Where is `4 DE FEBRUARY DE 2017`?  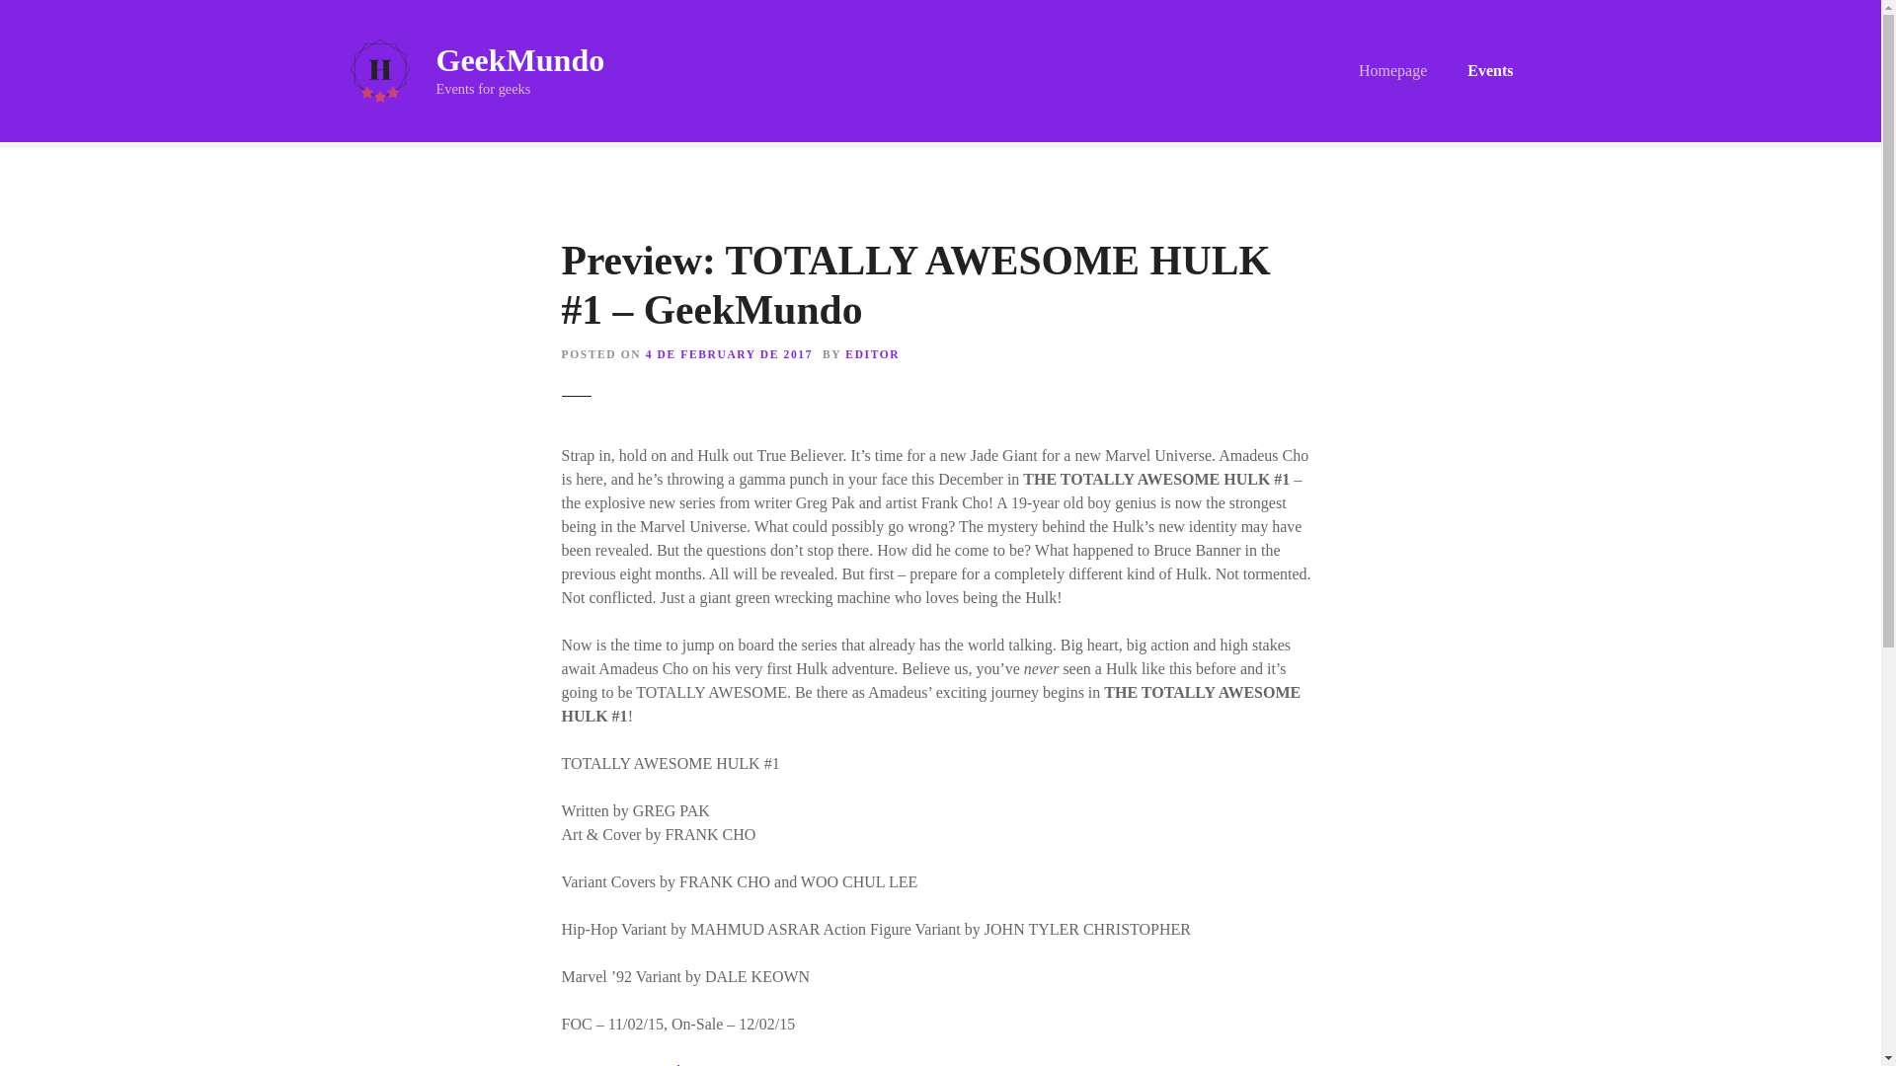 4 DE FEBRUARY DE 2017 is located at coordinates (729, 354).